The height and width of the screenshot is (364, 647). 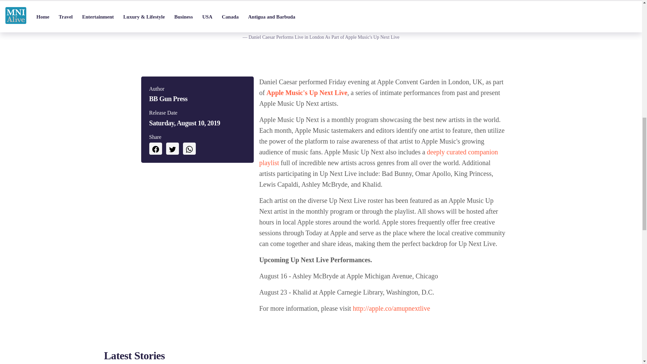 What do you see at coordinates (155, 149) in the screenshot?
I see `Share on Facebook` at bounding box center [155, 149].